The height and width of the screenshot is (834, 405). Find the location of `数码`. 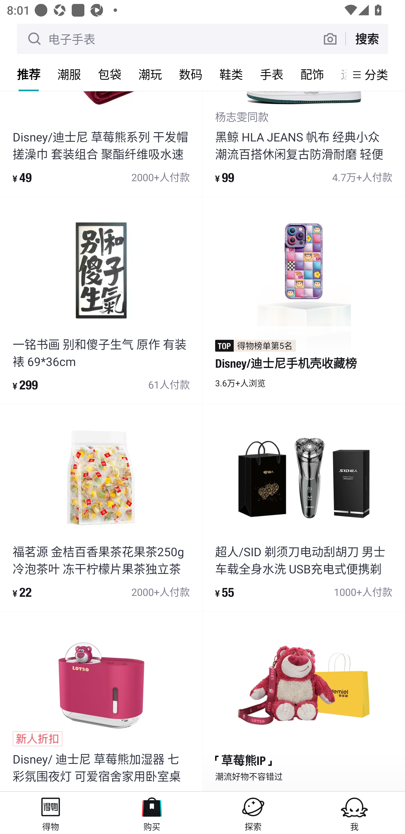

数码 is located at coordinates (191, 74).